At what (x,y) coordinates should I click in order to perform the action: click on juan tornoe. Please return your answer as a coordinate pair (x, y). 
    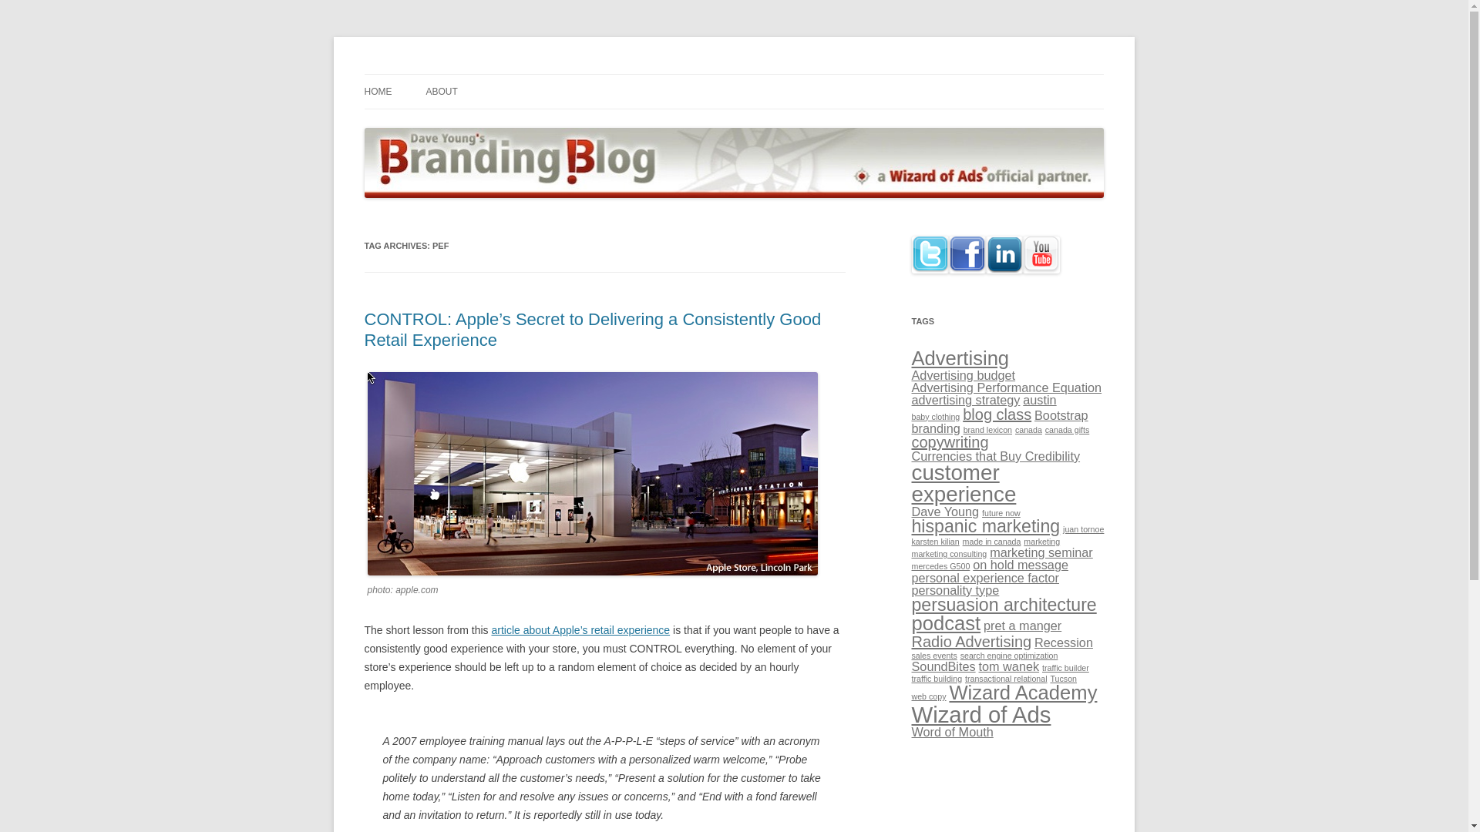
    Looking at the image, I should click on (1083, 529).